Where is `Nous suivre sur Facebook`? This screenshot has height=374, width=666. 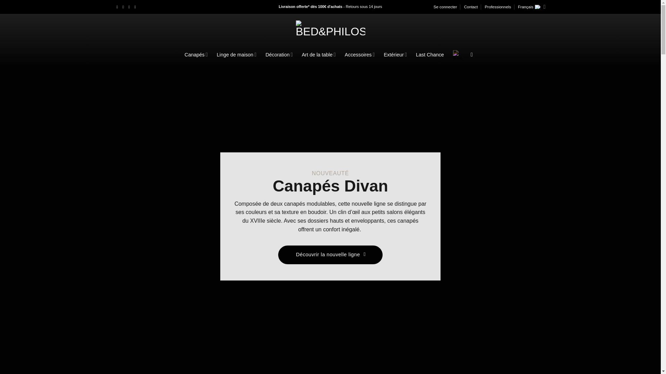 Nous suivre sur Facebook is located at coordinates (119, 7).